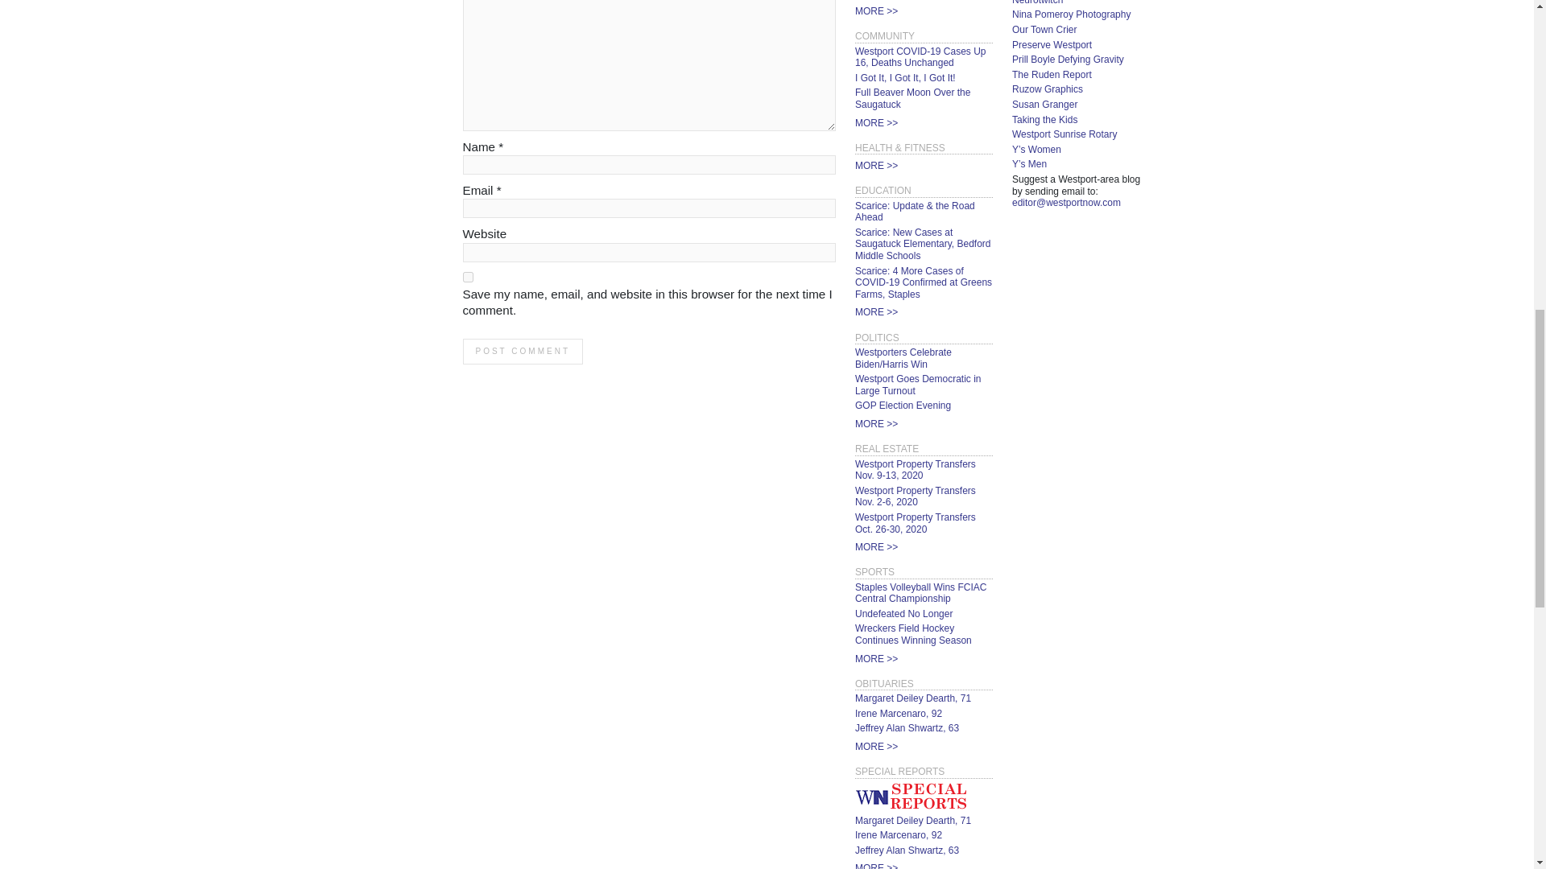 The image size is (1546, 869). Describe the element at coordinates (912, 98) in the screenshot. I see `Full Beaver Moon Over the Saugatuck` at that location.